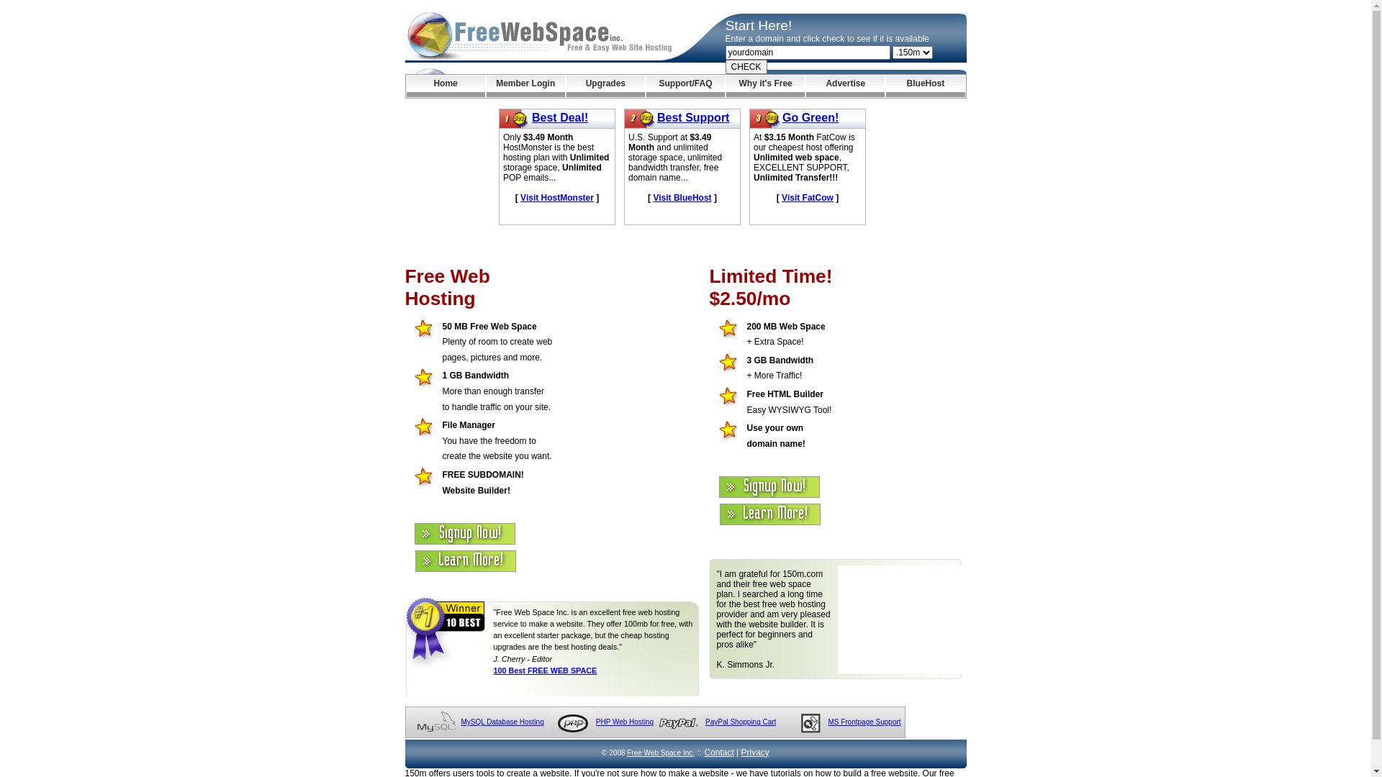 This screenshot has width=1382, height=777. Describe the element at coordinates (445, 86) in the screenshot. I see `Home` at that location.